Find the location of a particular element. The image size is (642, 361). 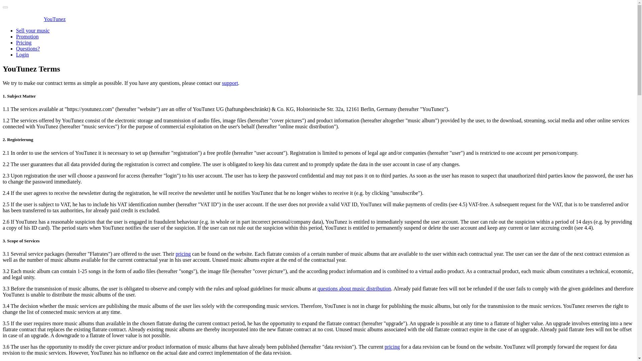

Login is located at coordinates (22, 54).